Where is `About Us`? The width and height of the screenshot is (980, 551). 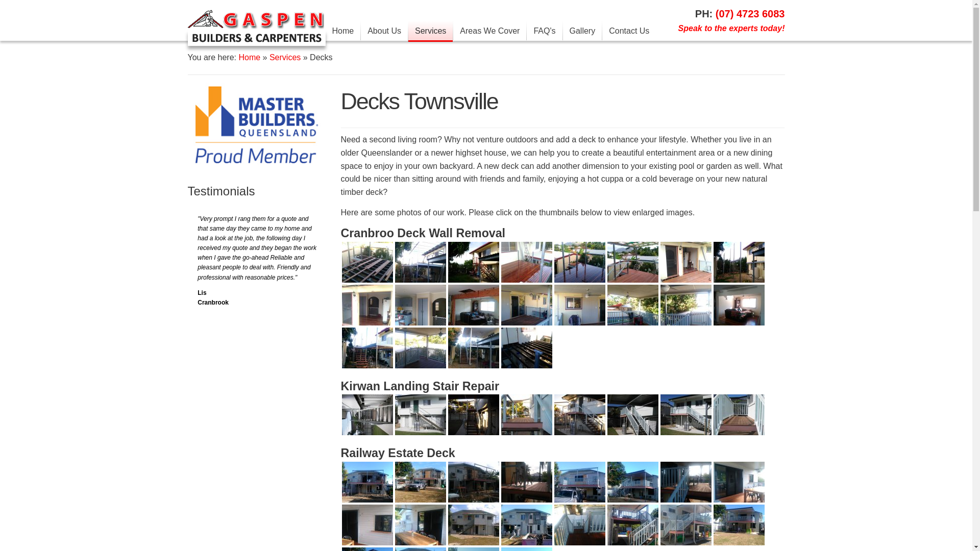 About Us is located at coordinates (384, 31).